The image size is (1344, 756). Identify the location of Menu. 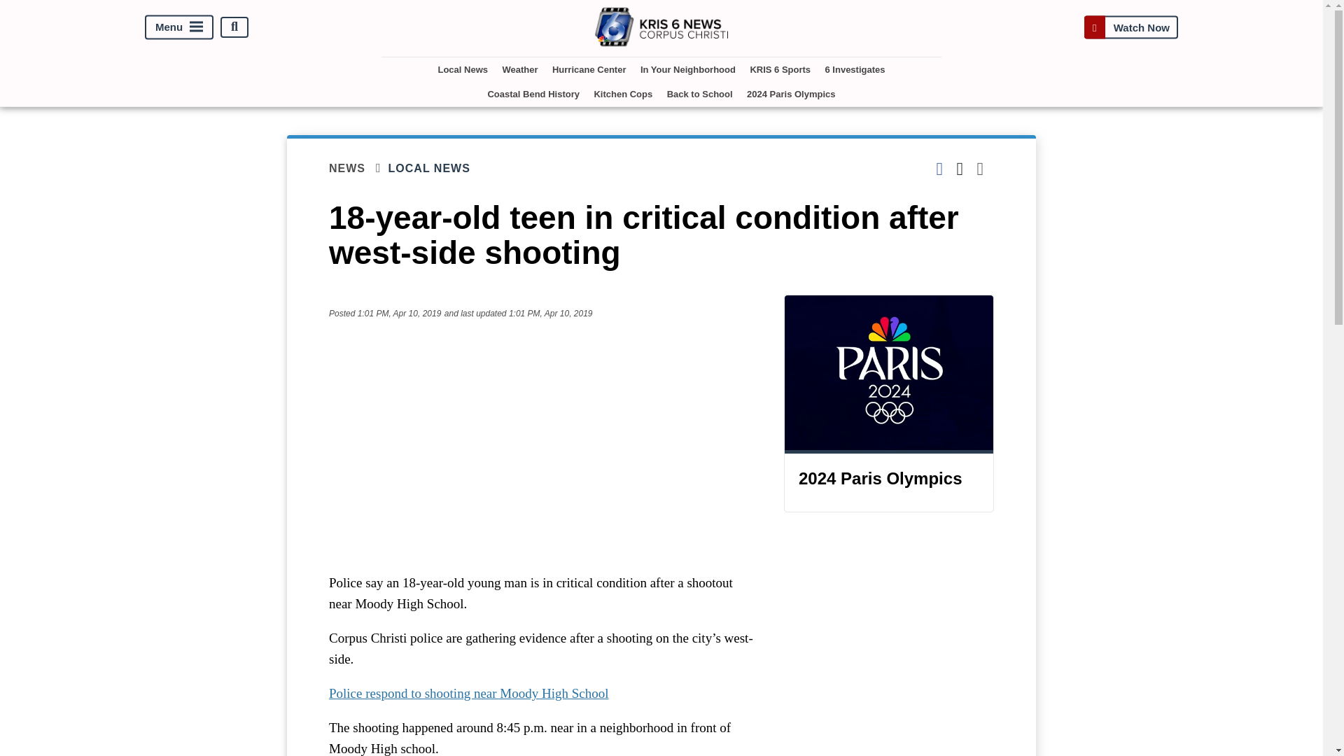
(179, 27).